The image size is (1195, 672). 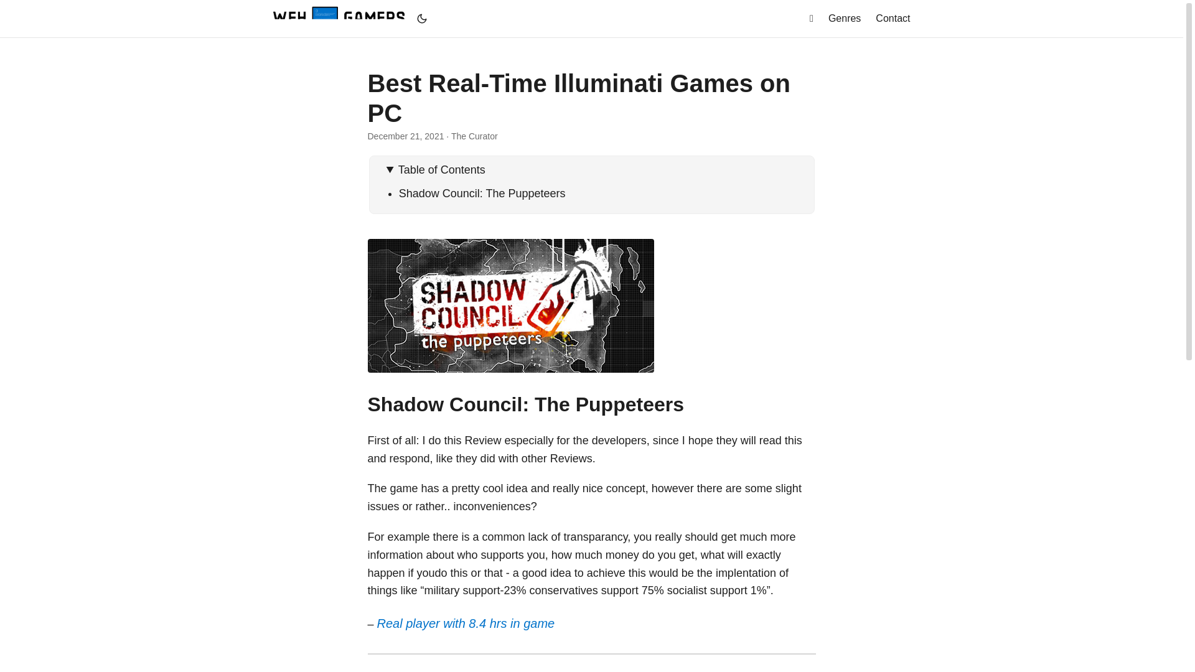 What do you see at coordinates (482, 193) in the screenshot?
I see `Shadow Council: The Puppeteers` at bounding box center [482, 193].